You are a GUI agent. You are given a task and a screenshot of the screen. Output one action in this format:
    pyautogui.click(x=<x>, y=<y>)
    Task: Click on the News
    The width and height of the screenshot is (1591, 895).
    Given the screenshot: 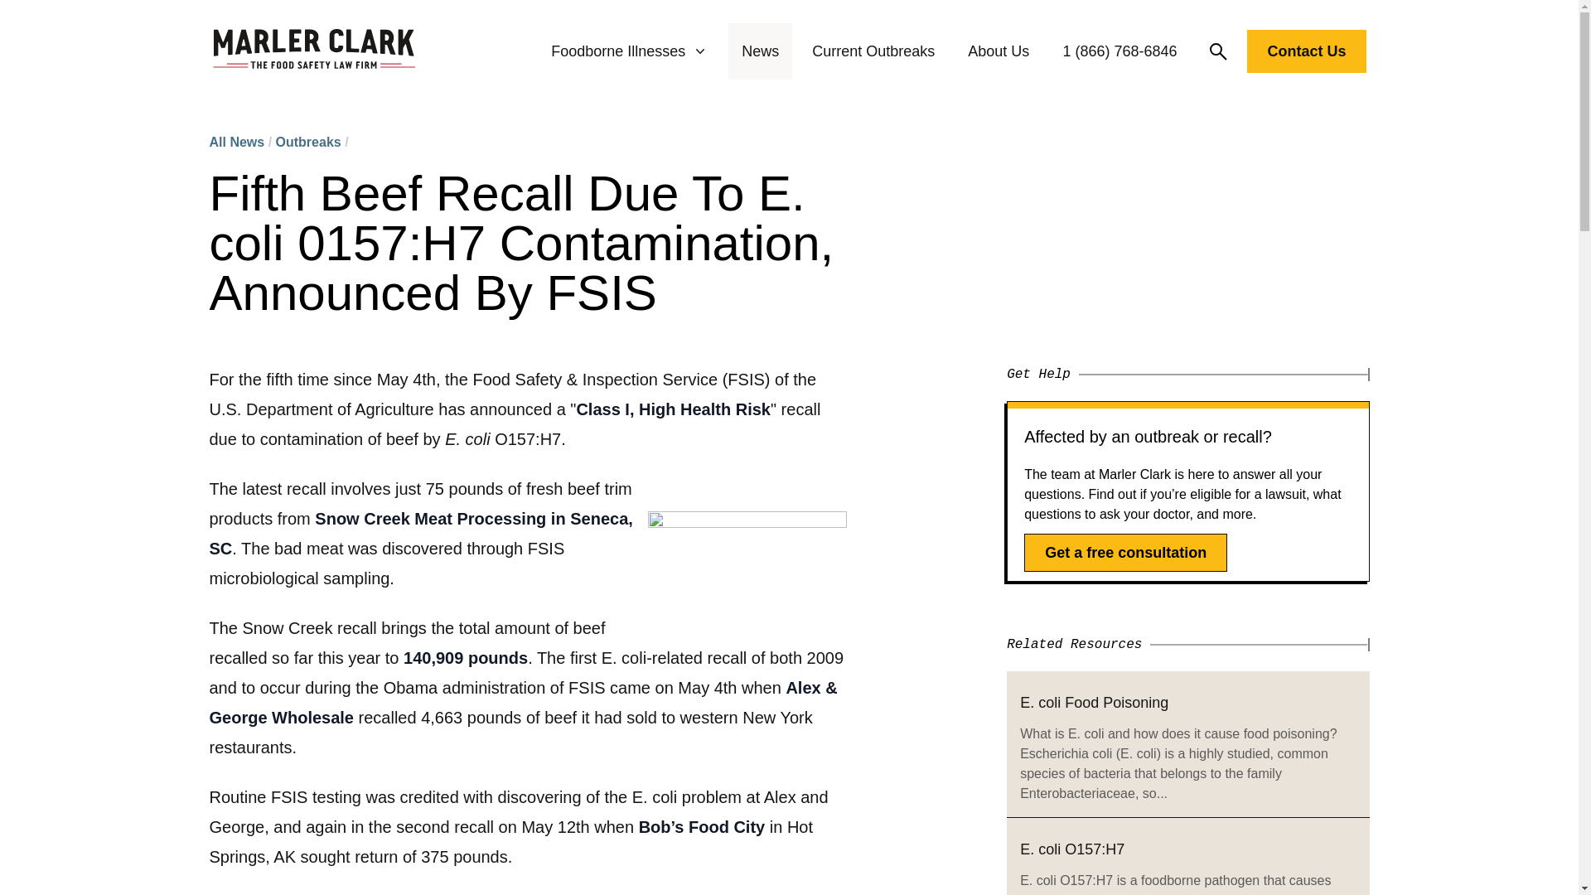 What is the action you would take?
    pyautogui.click(x=760, y=51)
    